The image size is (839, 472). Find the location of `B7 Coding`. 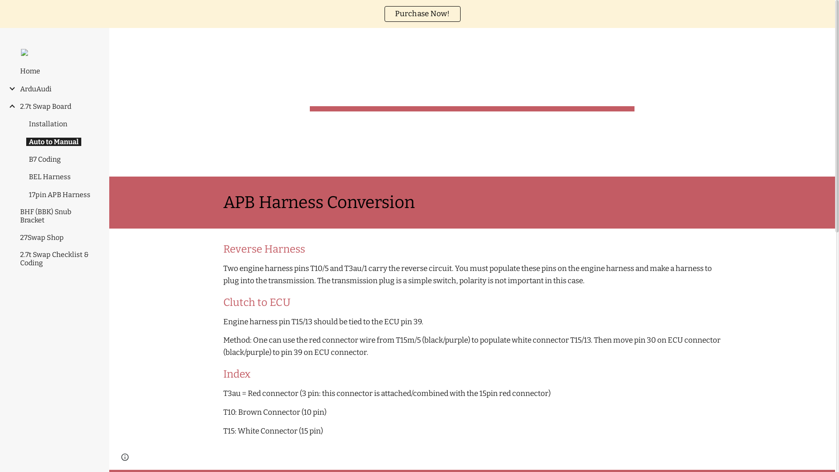

B7 Coding is located at coordinates (45, 159).